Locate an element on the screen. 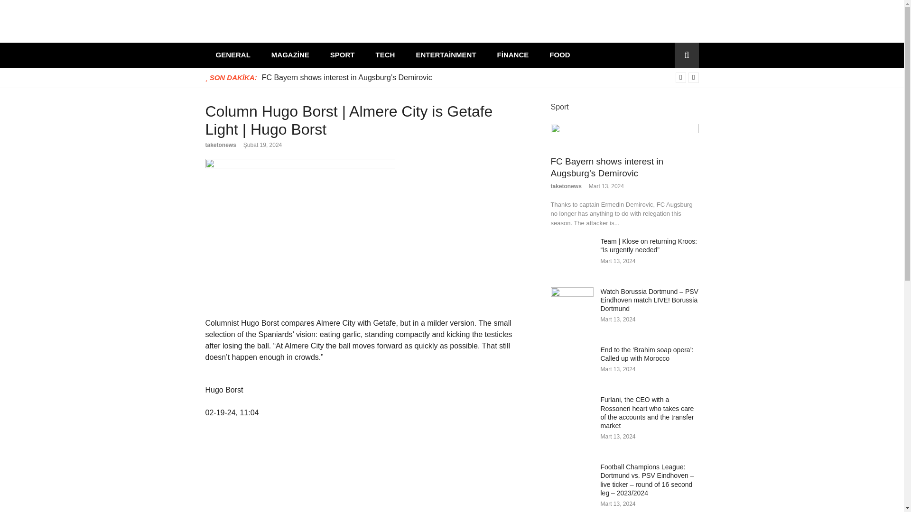 This screenshot has width=911, height=512. GENERAL is located at coordinates (232, 55).